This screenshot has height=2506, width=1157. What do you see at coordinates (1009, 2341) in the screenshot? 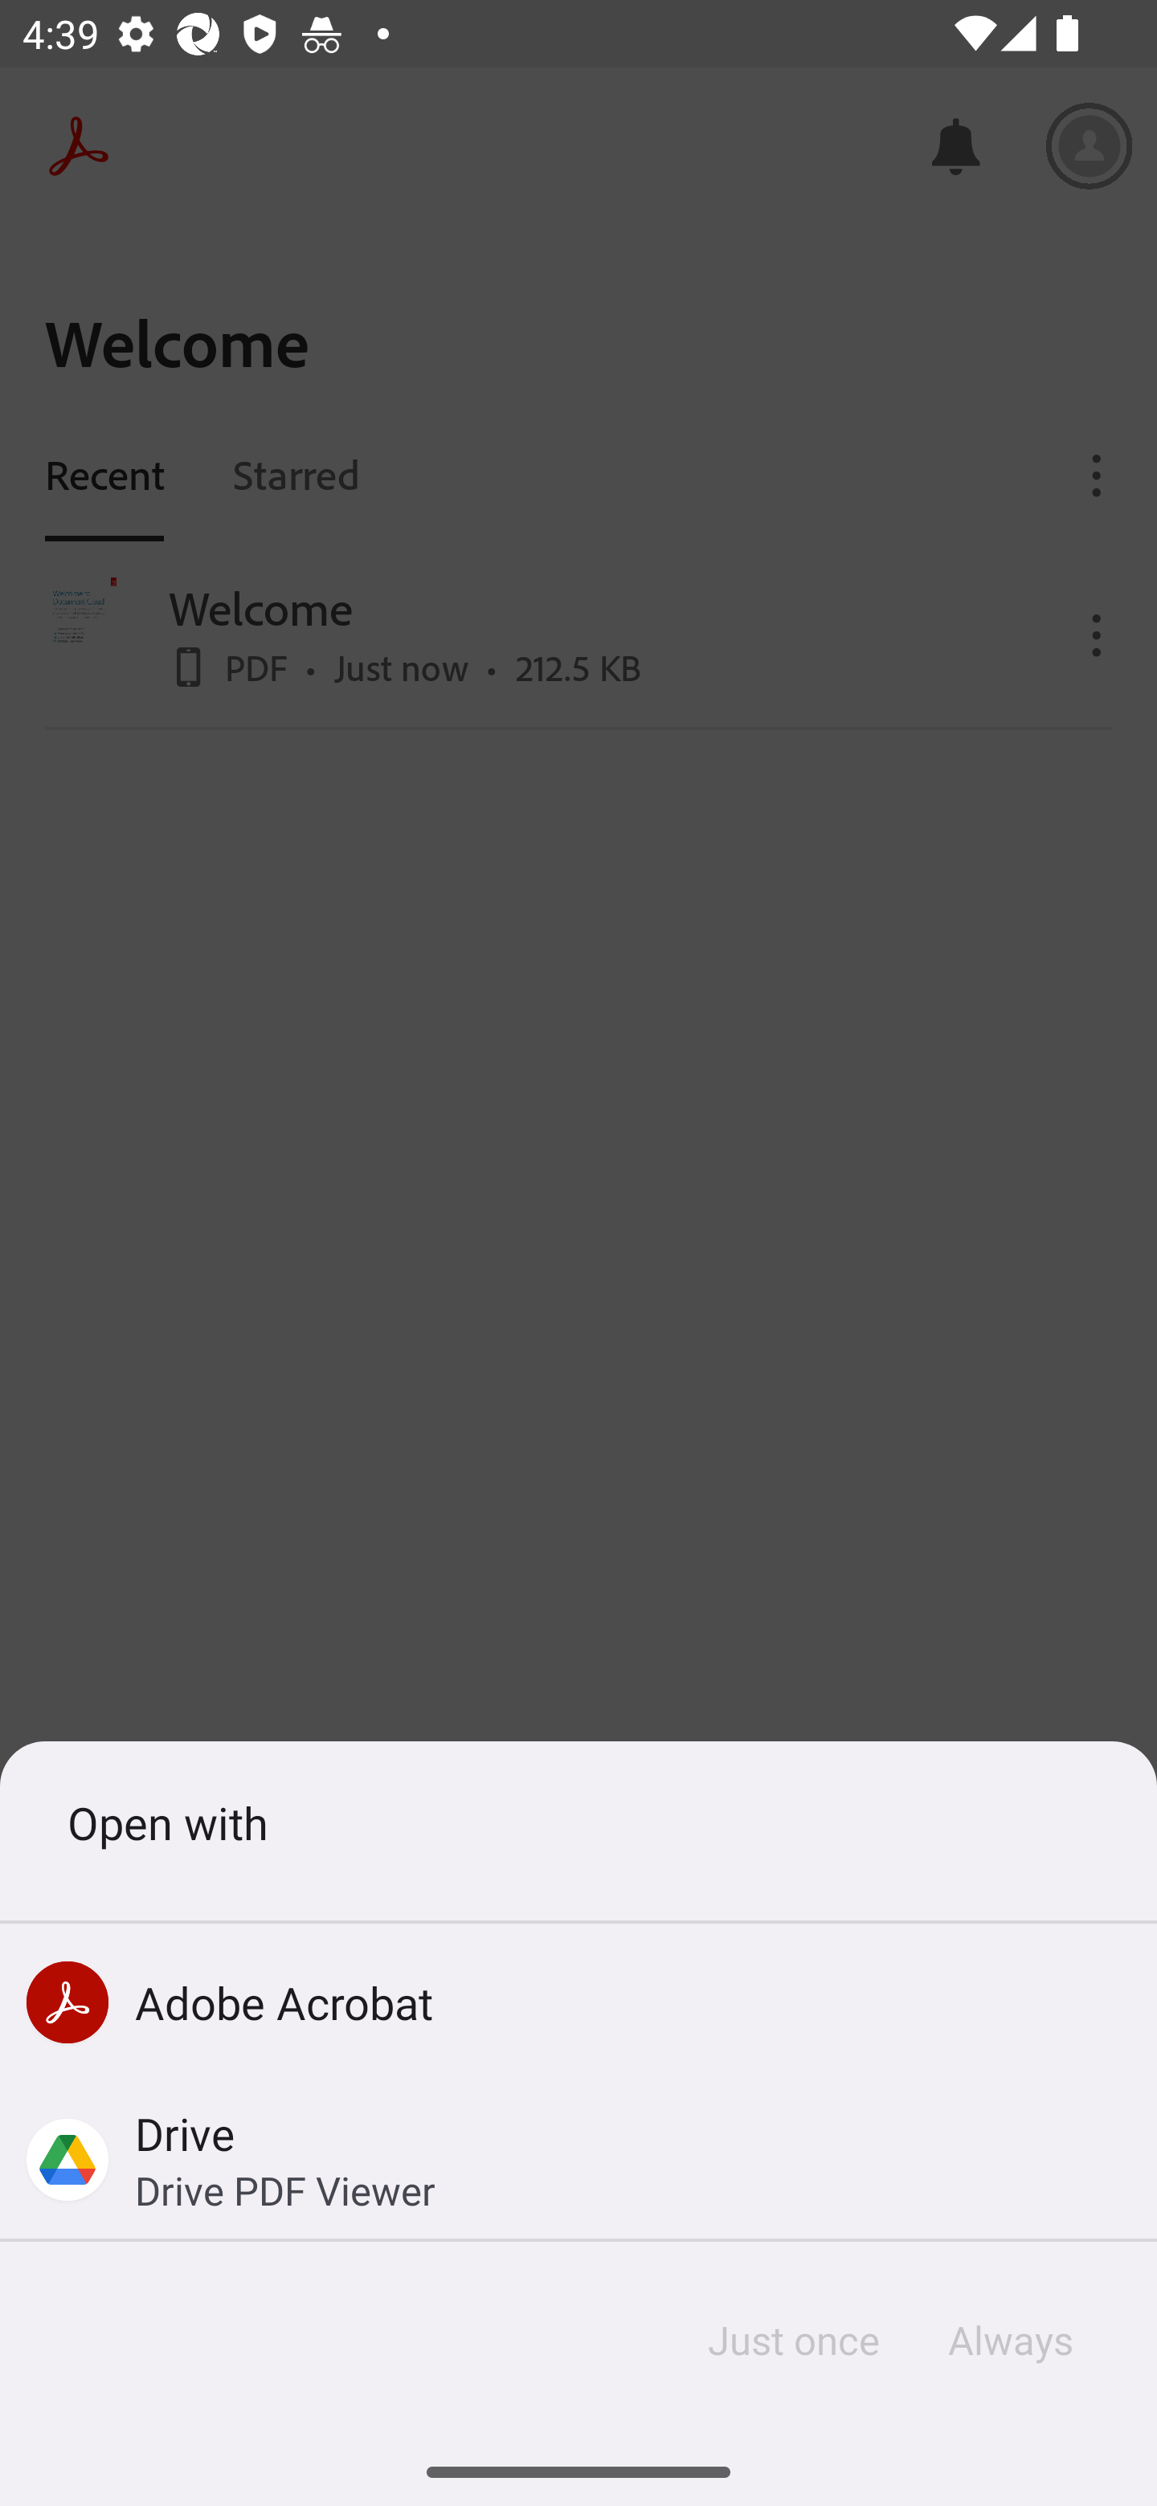
I see `Always` at bounding box center [1009, 2341].